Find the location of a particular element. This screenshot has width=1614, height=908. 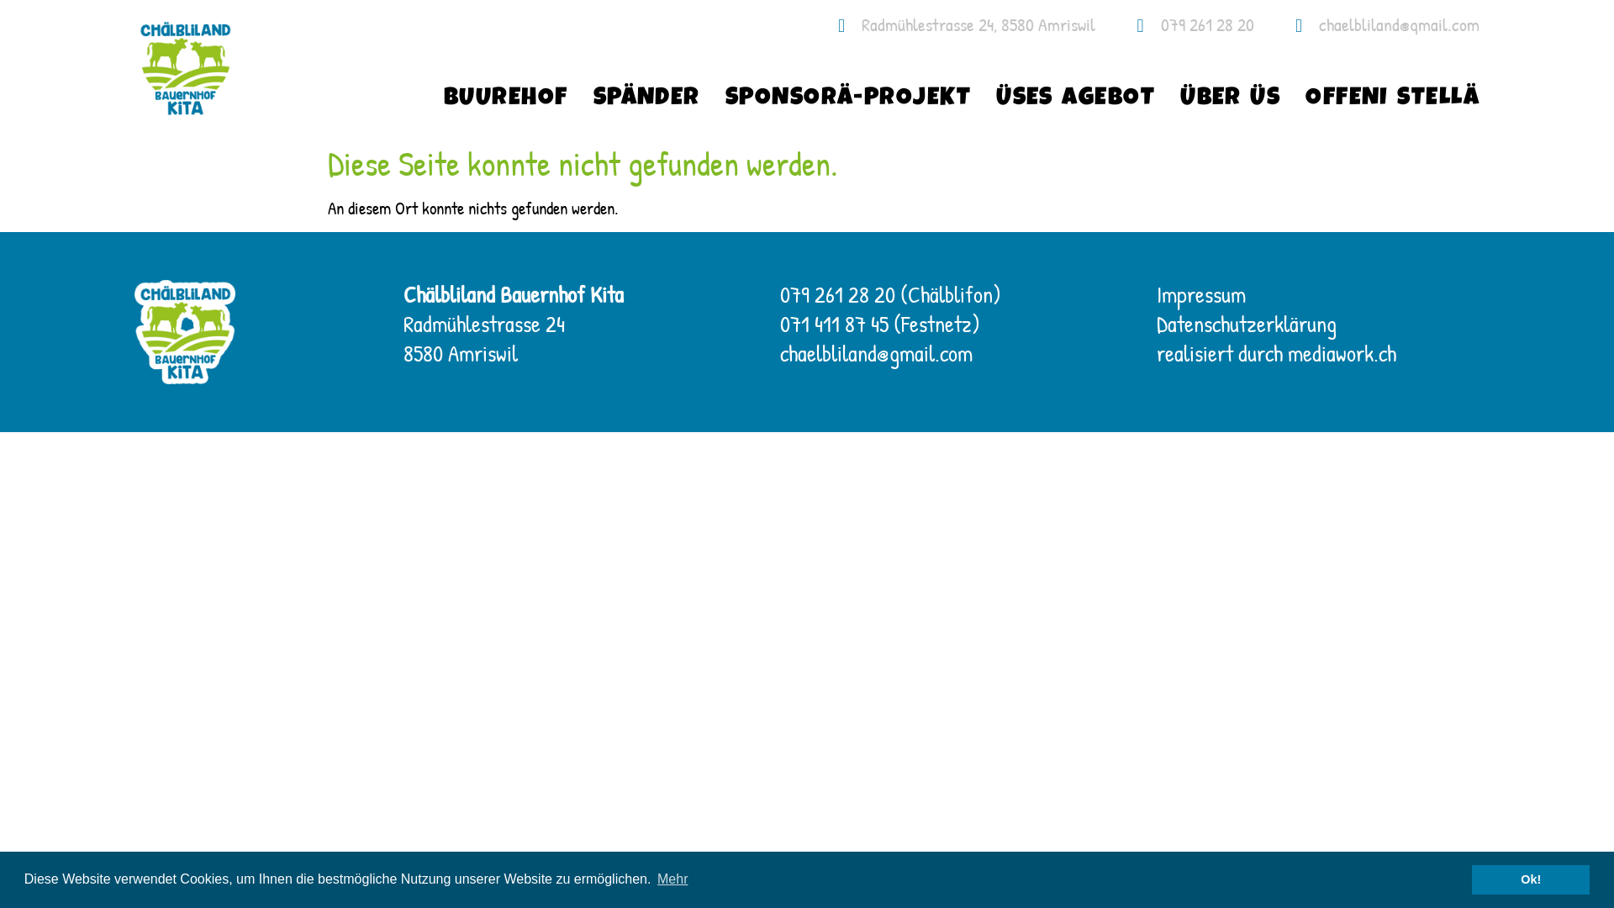

chaelbliland@gmail.com is located at coordinates (1380, 25).